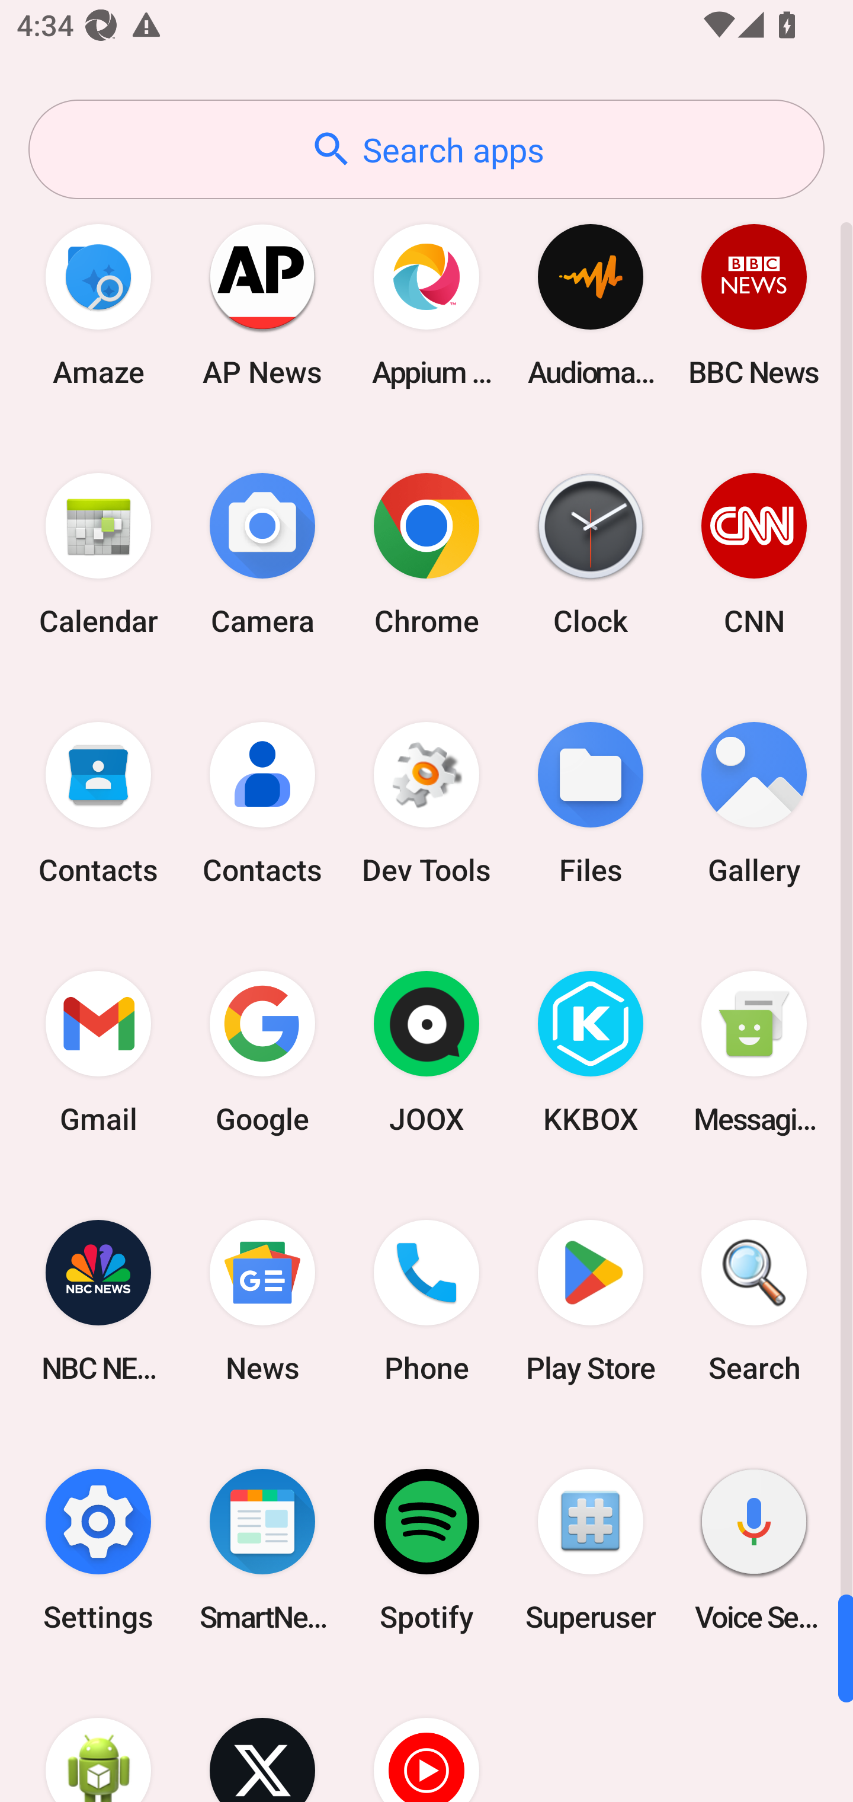 The width and height of the screenshot is (853, 1802). Describe the element at coordinates (426, 1052) in the screenshot. I see `JOOX` at that location.